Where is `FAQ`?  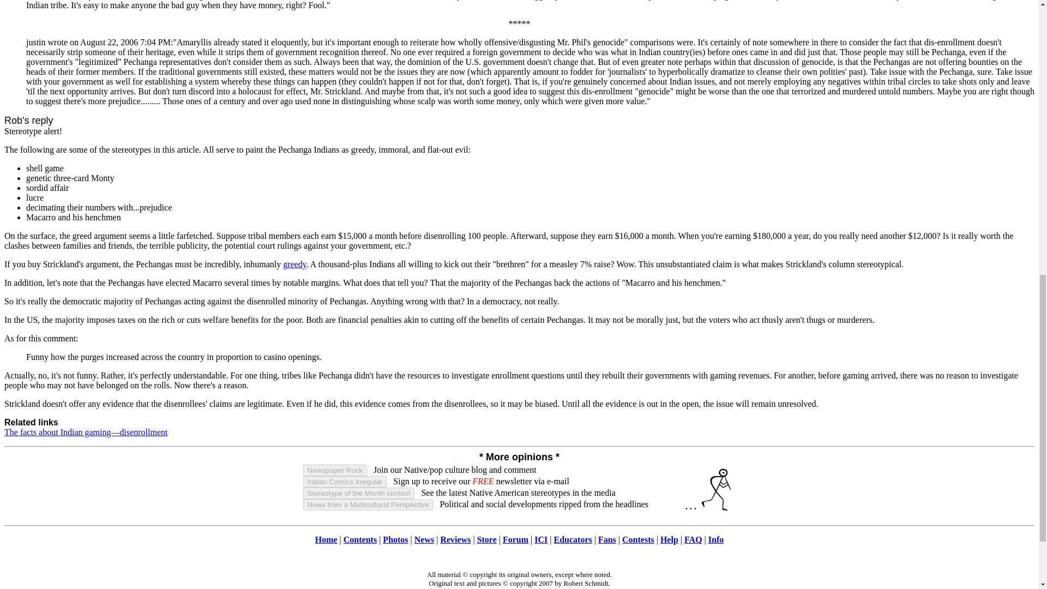 FAQ is located at coordinates (694, 539).